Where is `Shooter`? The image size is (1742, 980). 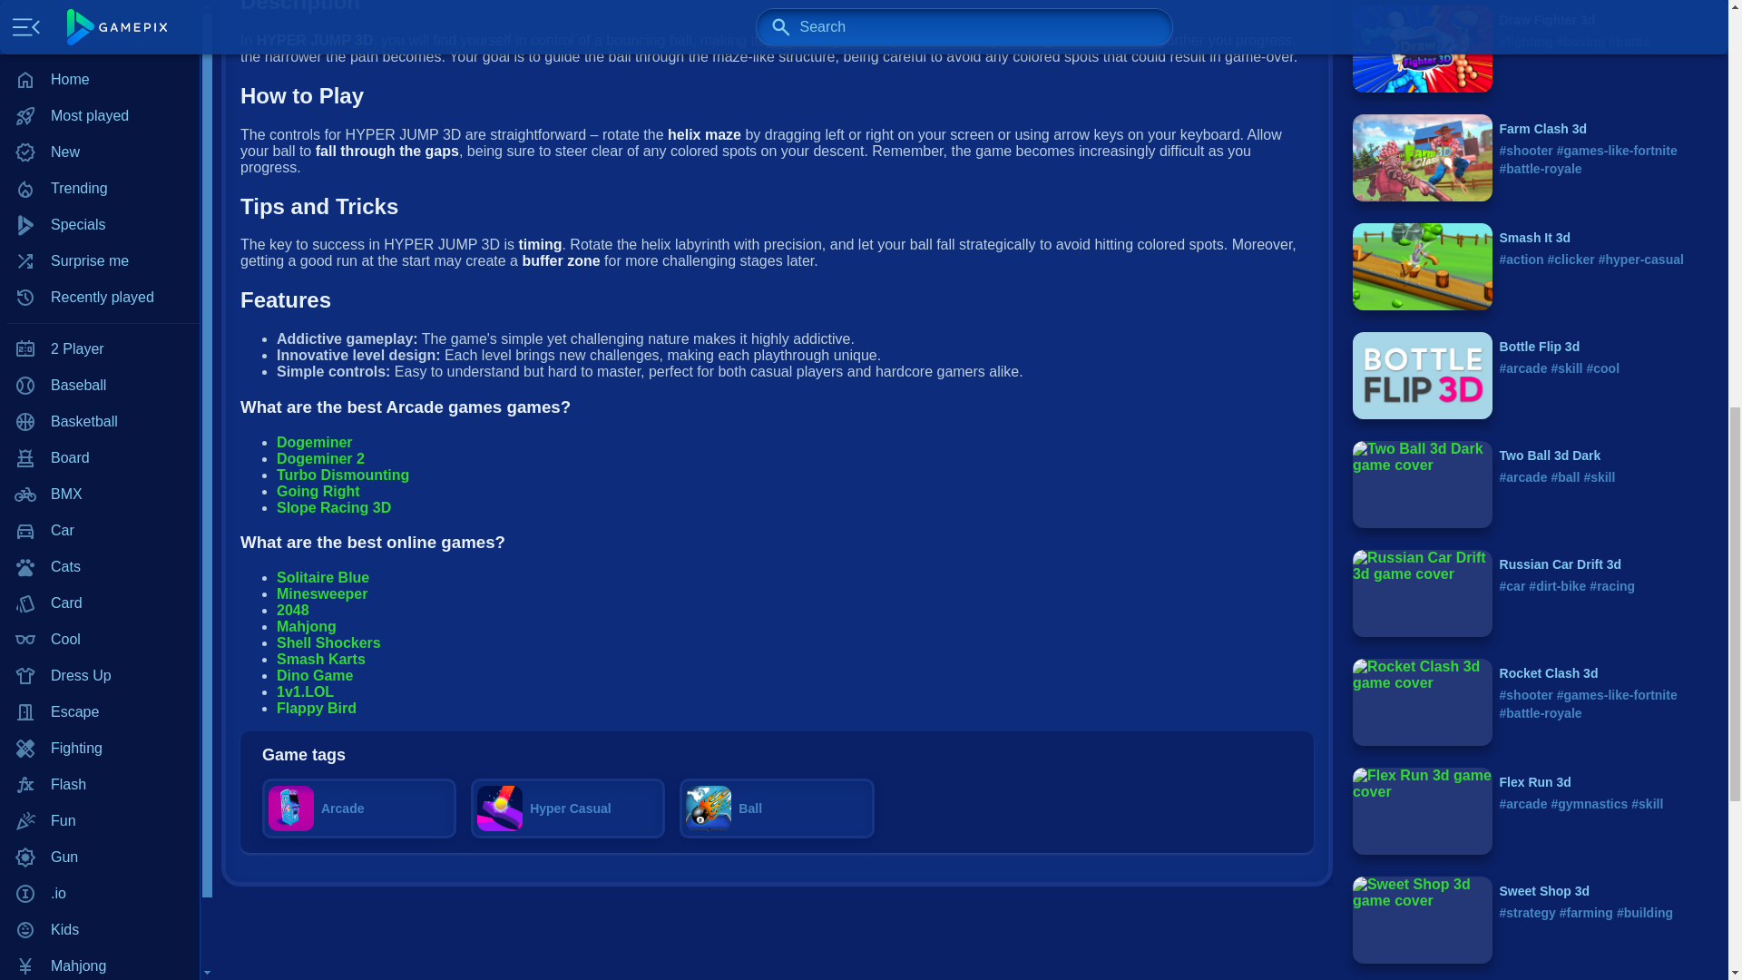
Shooter is located at coordinates (100, 240).